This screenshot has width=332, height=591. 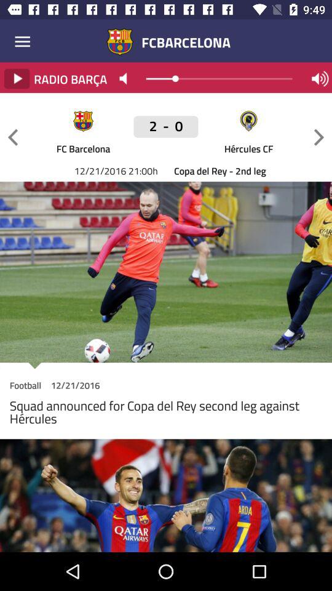 I want to click on turn off the icon above the copa del rey, so click(x=318, y=137).